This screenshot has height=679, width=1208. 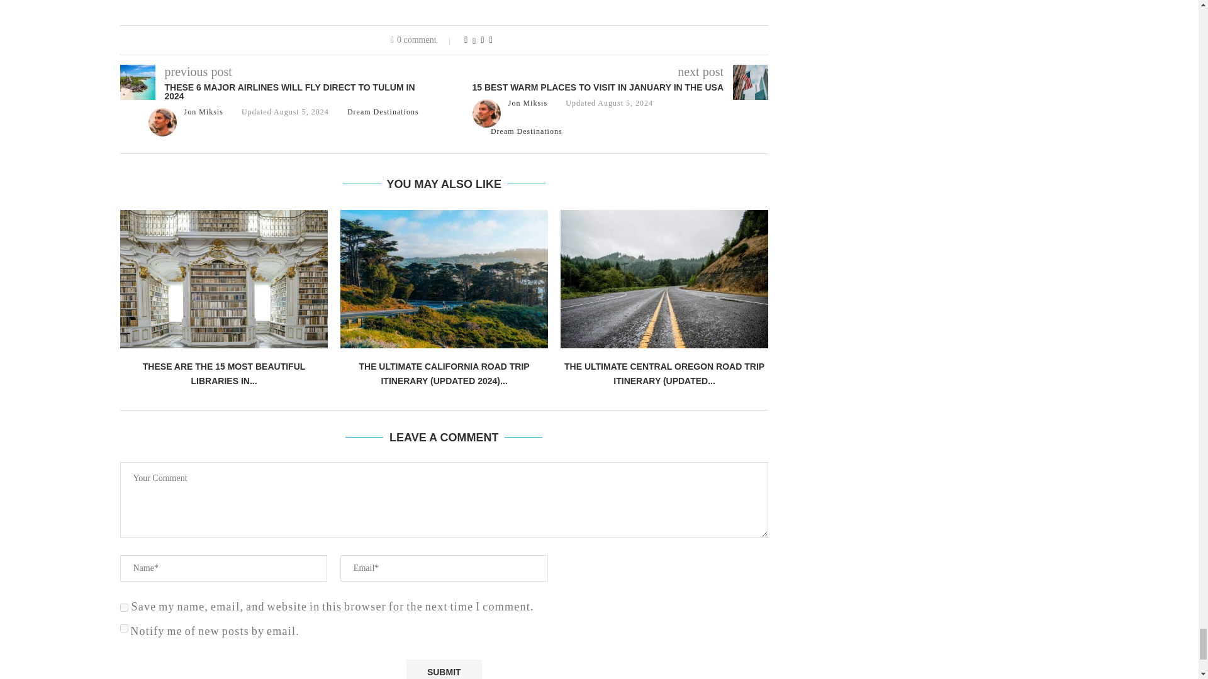 What do you see at coordinates (444, 669) in the screenshot?
I see `Submit` at bounding box center [444, 669].